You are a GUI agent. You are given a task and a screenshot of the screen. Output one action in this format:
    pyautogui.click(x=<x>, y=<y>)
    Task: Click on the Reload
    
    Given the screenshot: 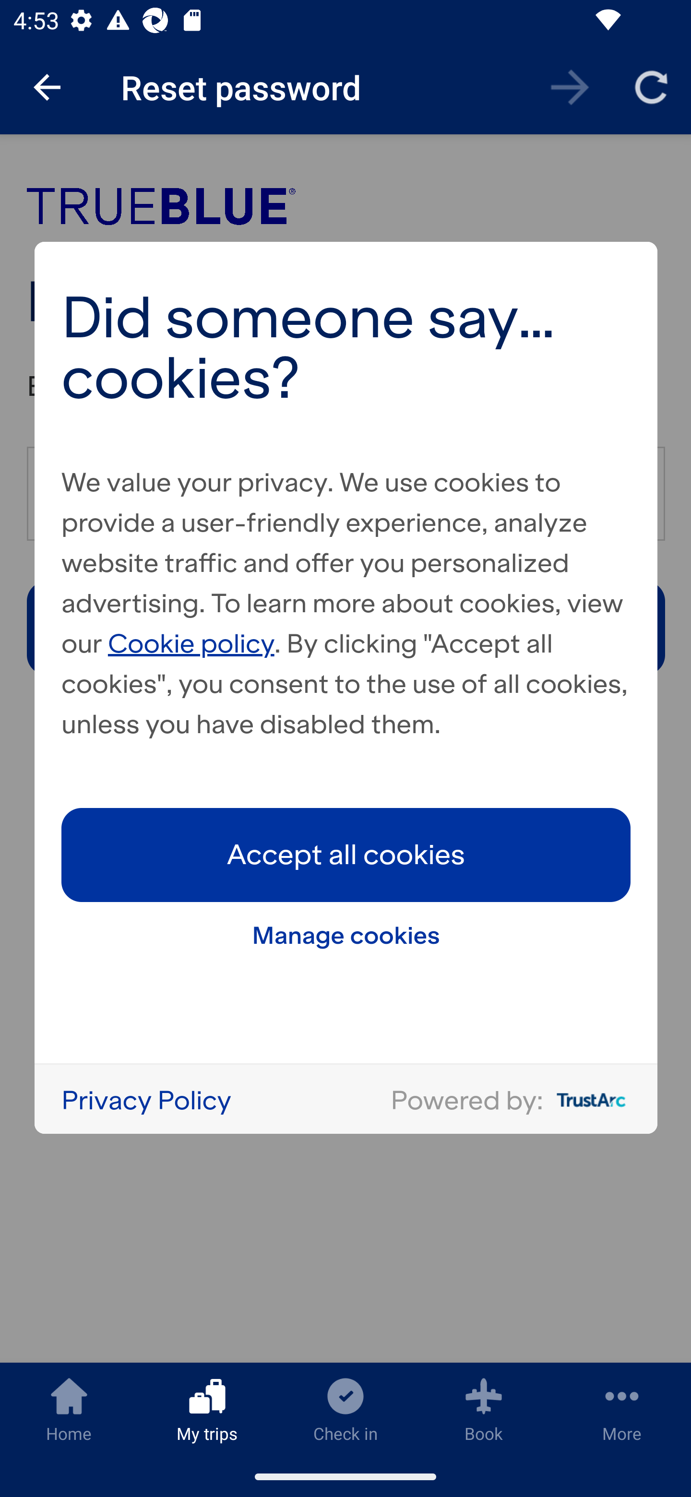 What is the action you would take?
    pyautogui.click(x=651, y=86)
    